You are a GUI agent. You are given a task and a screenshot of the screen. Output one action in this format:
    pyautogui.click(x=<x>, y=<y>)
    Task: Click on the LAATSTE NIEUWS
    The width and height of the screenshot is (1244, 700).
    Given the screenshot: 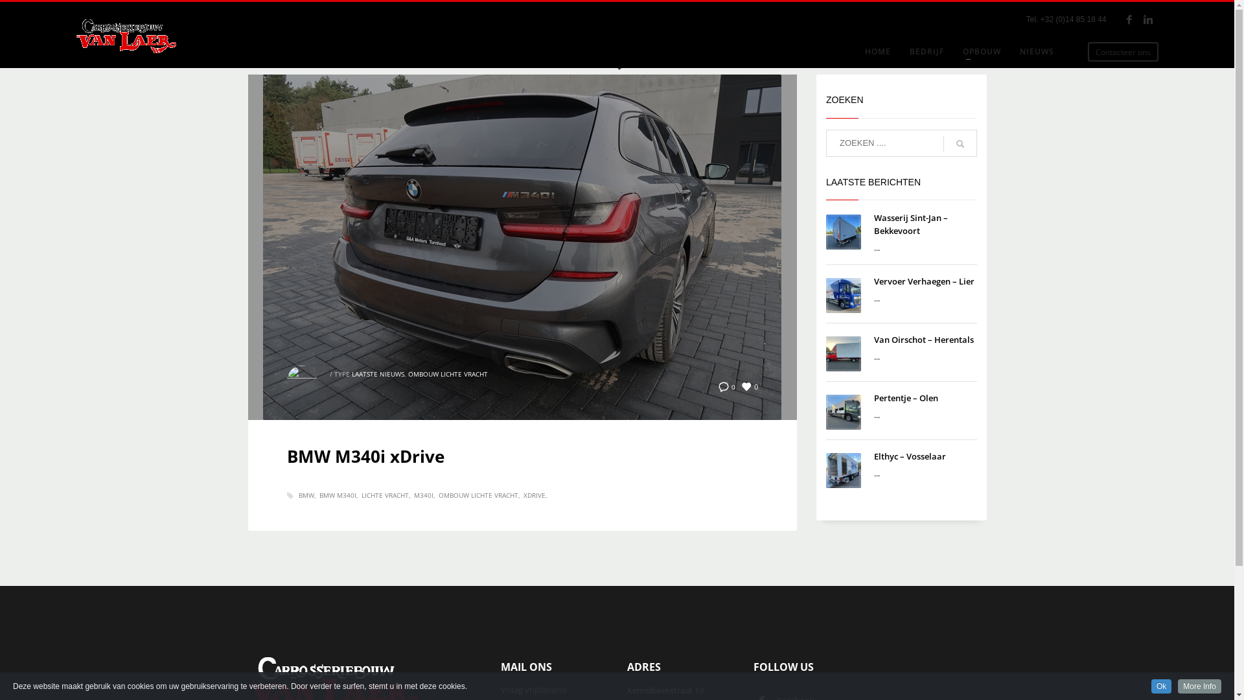 What is the action you would take?
    pyautogui.click(x=377, y=374)
    